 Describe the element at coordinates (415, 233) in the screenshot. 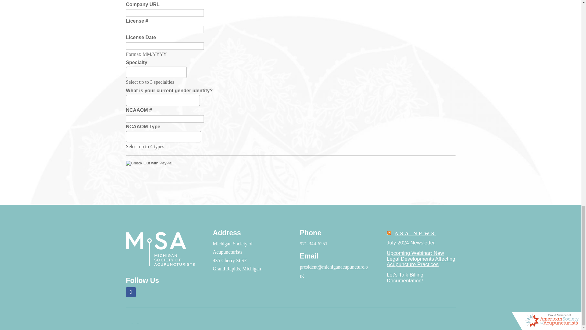

I see `ASA NEWS` at that location.